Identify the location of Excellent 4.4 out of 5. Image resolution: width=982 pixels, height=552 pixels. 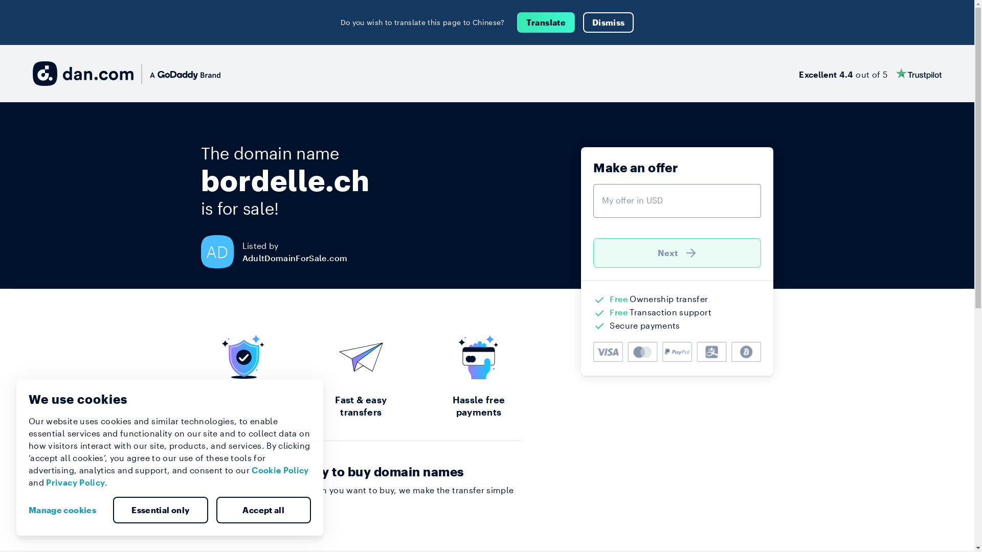
(871, 74).